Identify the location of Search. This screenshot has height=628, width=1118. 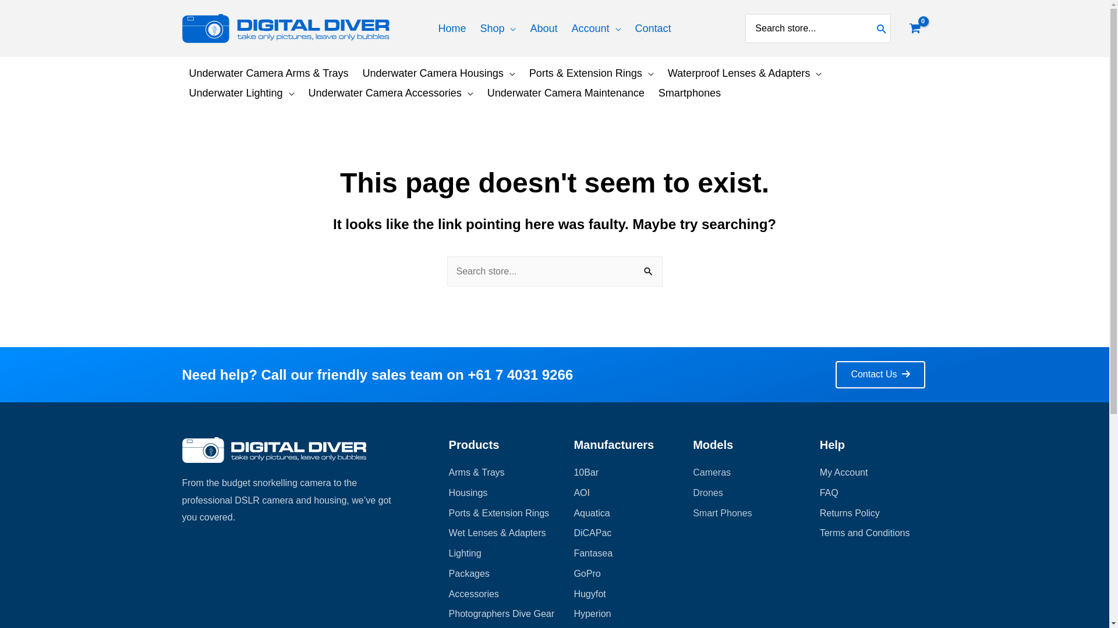
(649, 270).